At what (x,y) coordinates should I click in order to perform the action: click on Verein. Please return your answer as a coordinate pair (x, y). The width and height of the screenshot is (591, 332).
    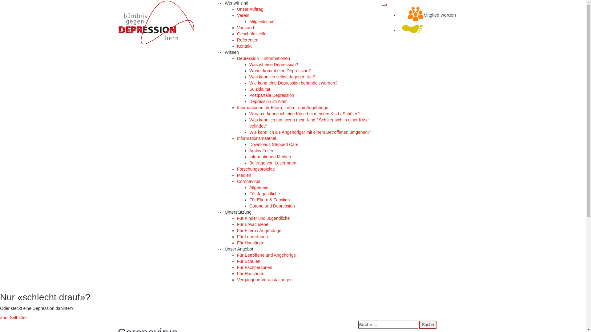
    Looking at the image, I should click on (243, 15).